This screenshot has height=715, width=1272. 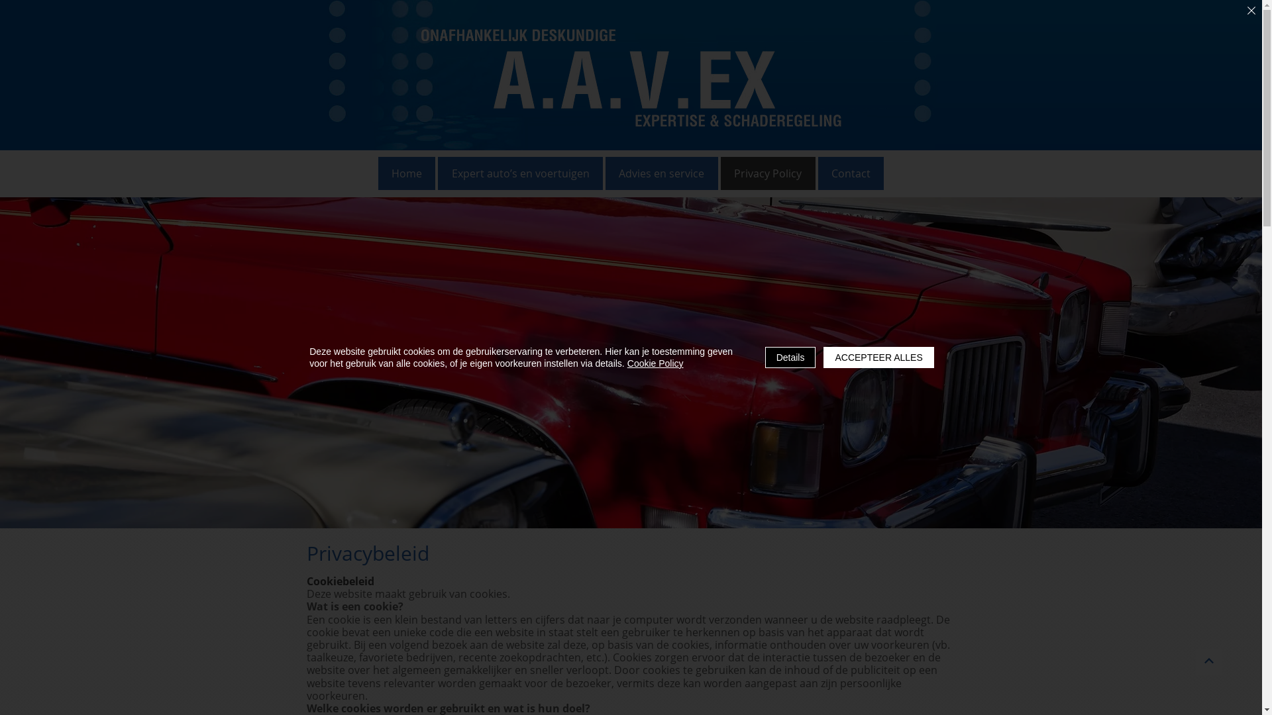 I want to click on Rudi Philippaerts, so click(x=631, y=78).